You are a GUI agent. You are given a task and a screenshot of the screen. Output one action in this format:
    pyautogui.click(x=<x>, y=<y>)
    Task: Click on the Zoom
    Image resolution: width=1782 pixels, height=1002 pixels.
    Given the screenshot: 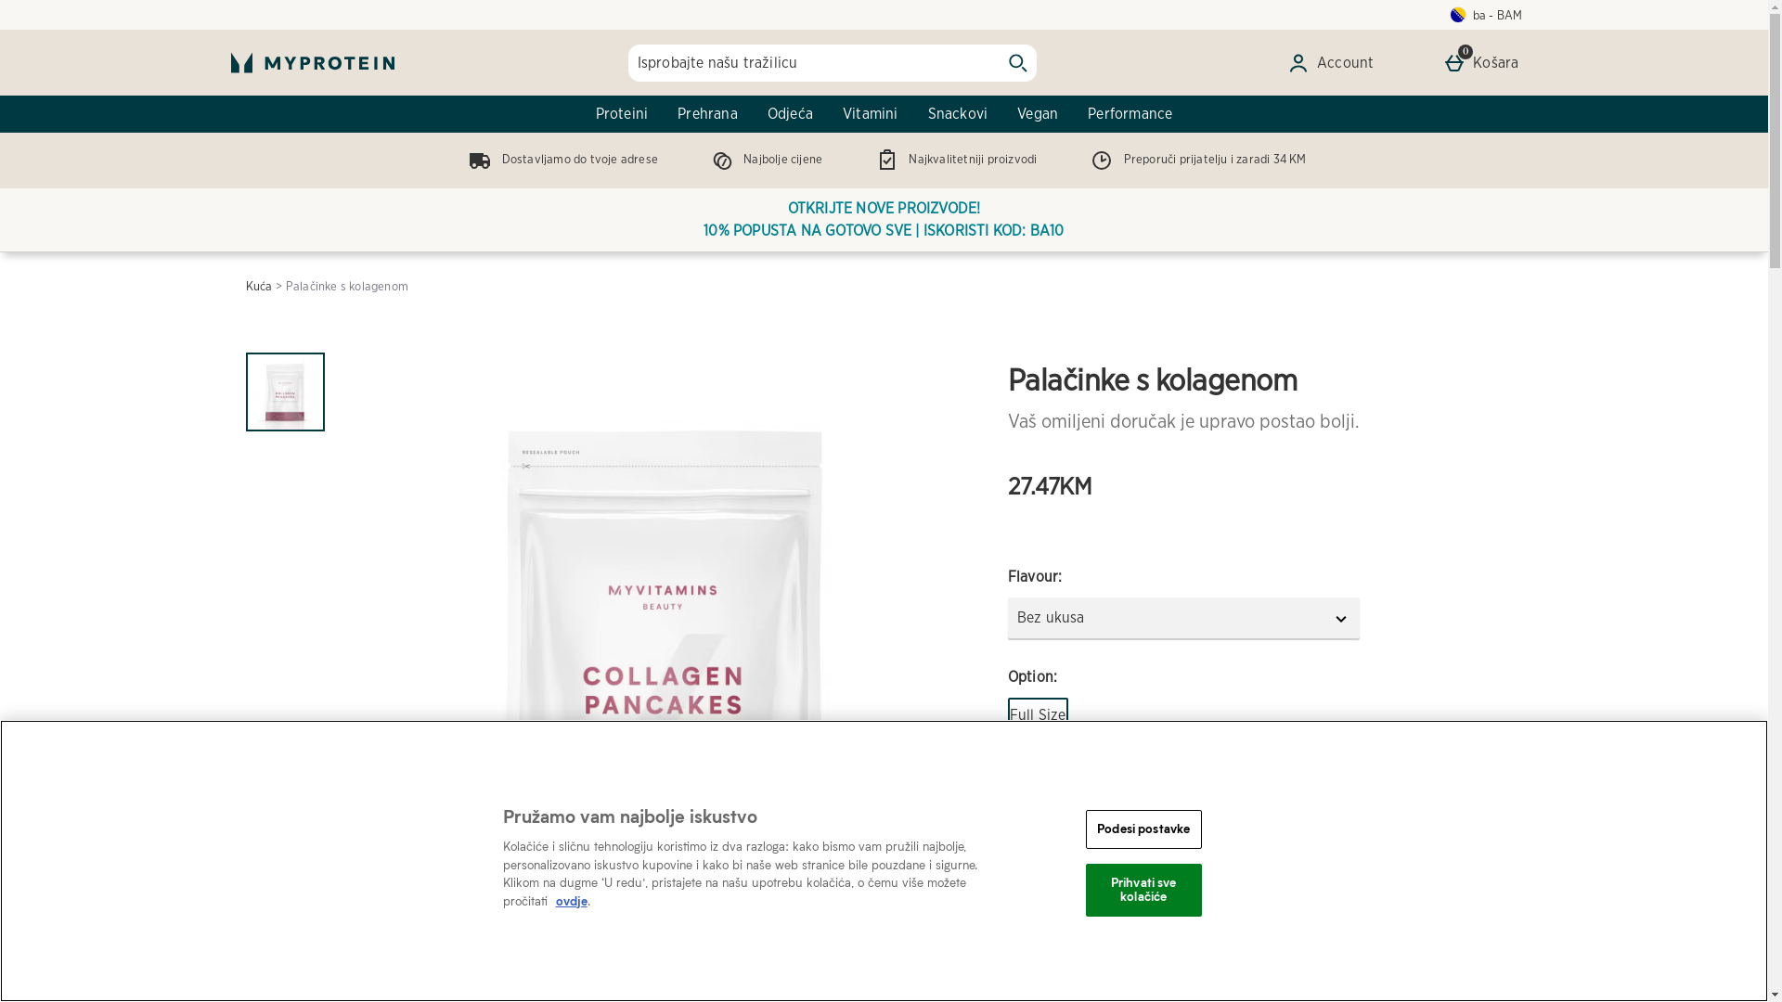 What is the action you would take?
    pyautogui.click(x=944, y=942)
    